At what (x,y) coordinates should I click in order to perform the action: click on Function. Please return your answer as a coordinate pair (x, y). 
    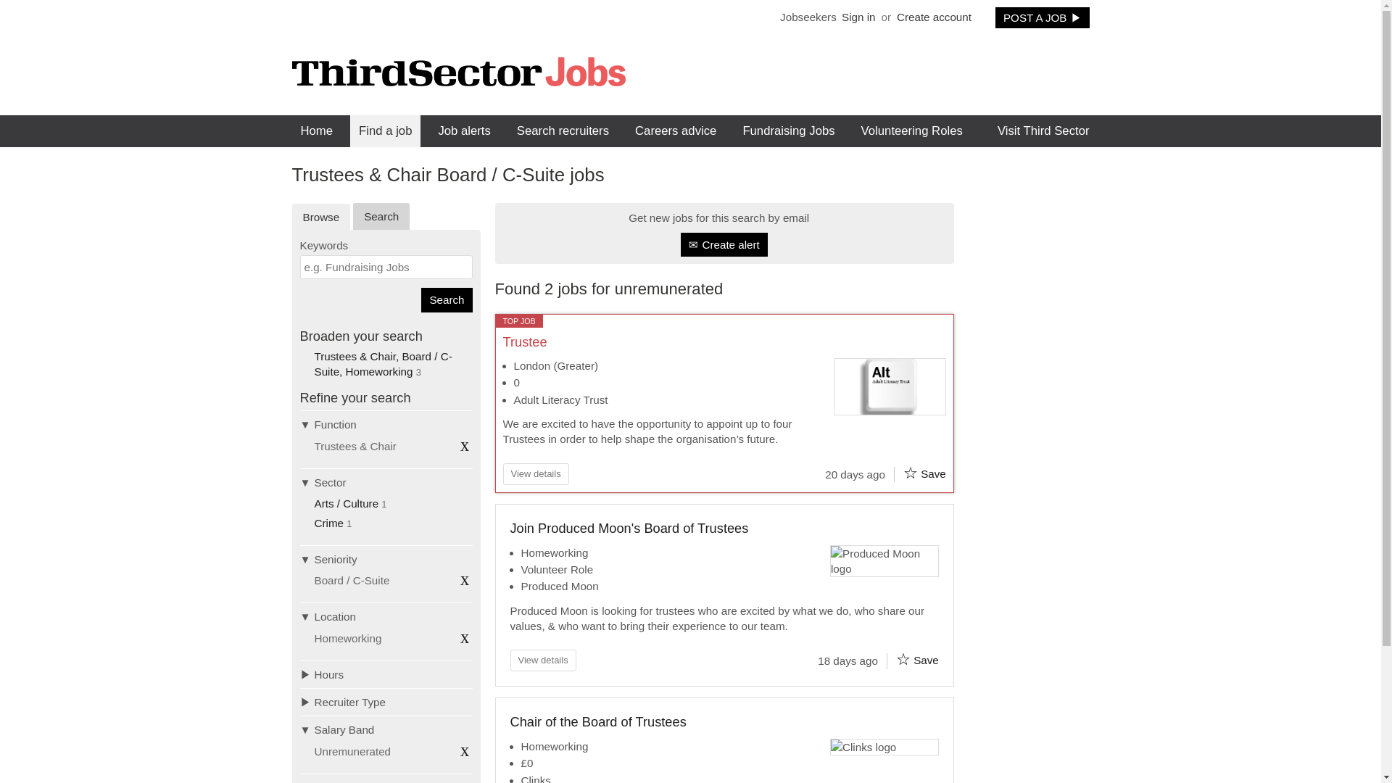
    Looking at the image, I should click on (386, 423).